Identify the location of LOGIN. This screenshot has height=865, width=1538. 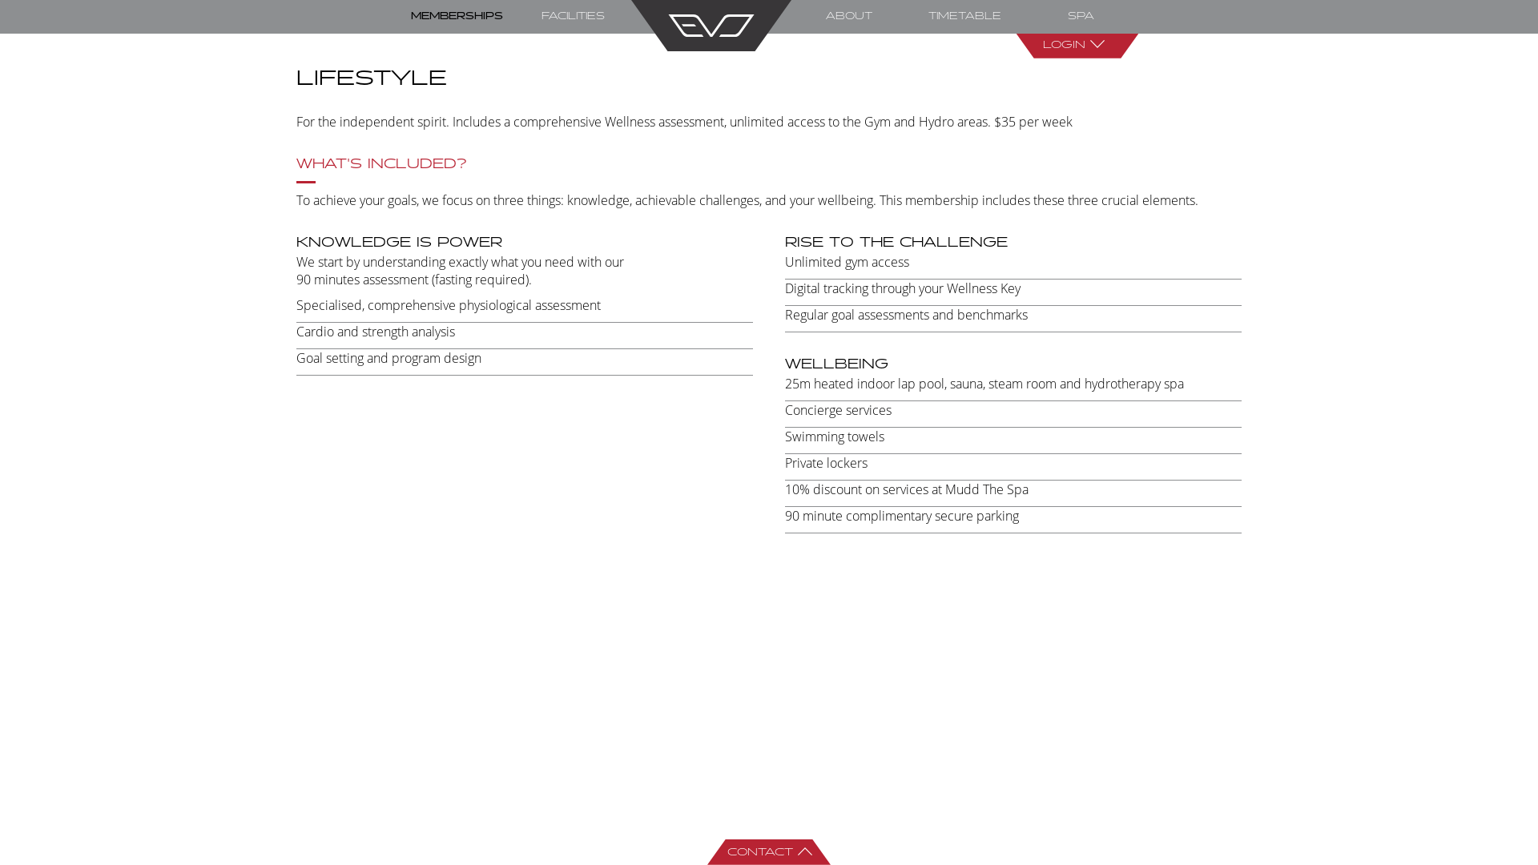
(1077, 46).